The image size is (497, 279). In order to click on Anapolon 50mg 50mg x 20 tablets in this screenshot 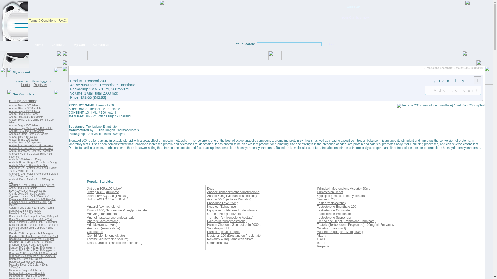, I will do `click(28, 134)`.